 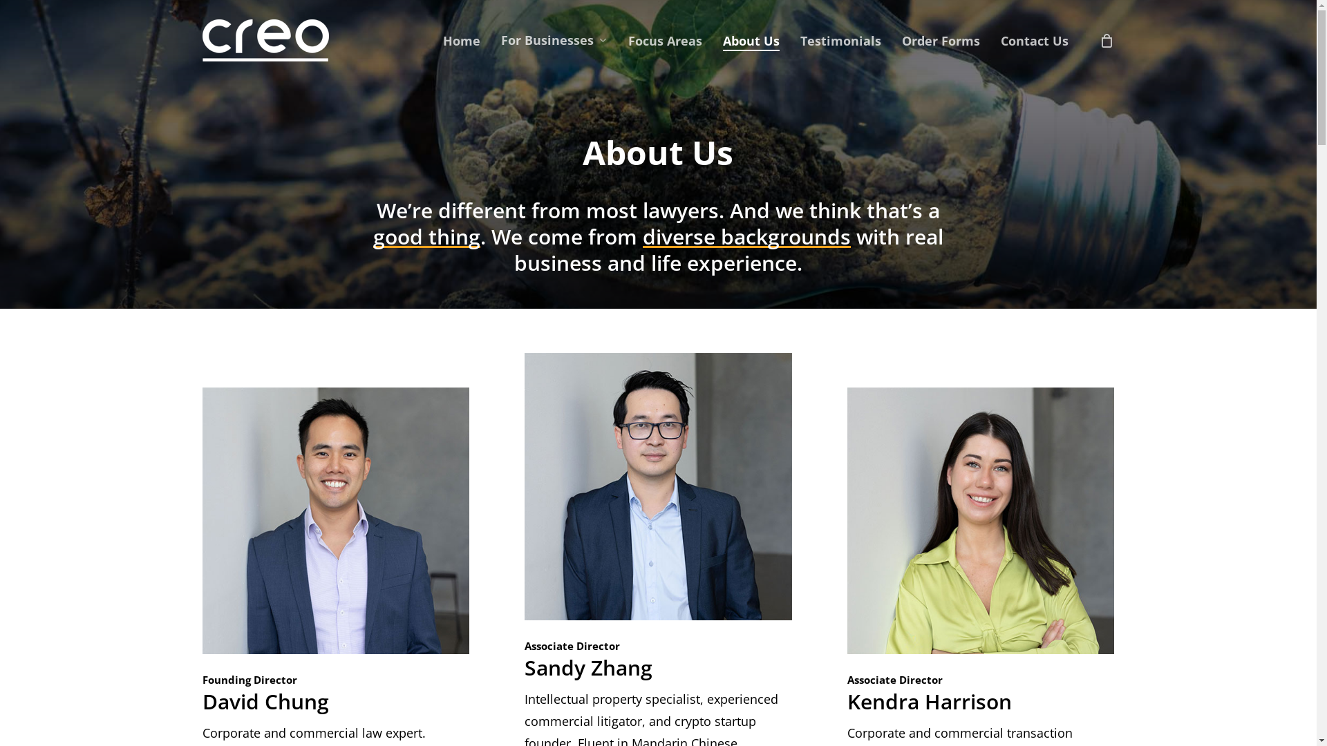 What do you see at coordinates (665, 41) in the screenshot?
I see `Focus Areas` at bounding box center [665, 41].